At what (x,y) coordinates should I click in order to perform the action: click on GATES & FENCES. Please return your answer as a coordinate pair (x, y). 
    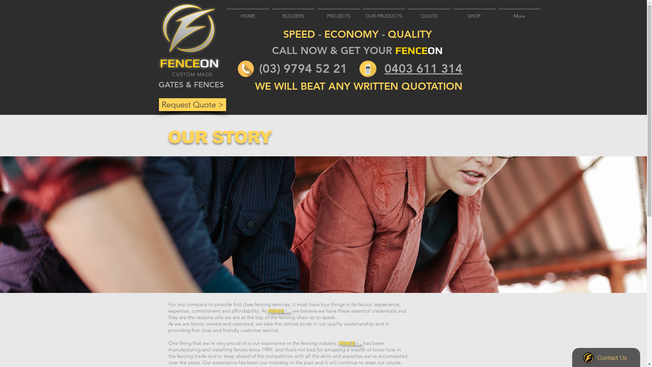
    Looking at the image, I should click on (191, 85).